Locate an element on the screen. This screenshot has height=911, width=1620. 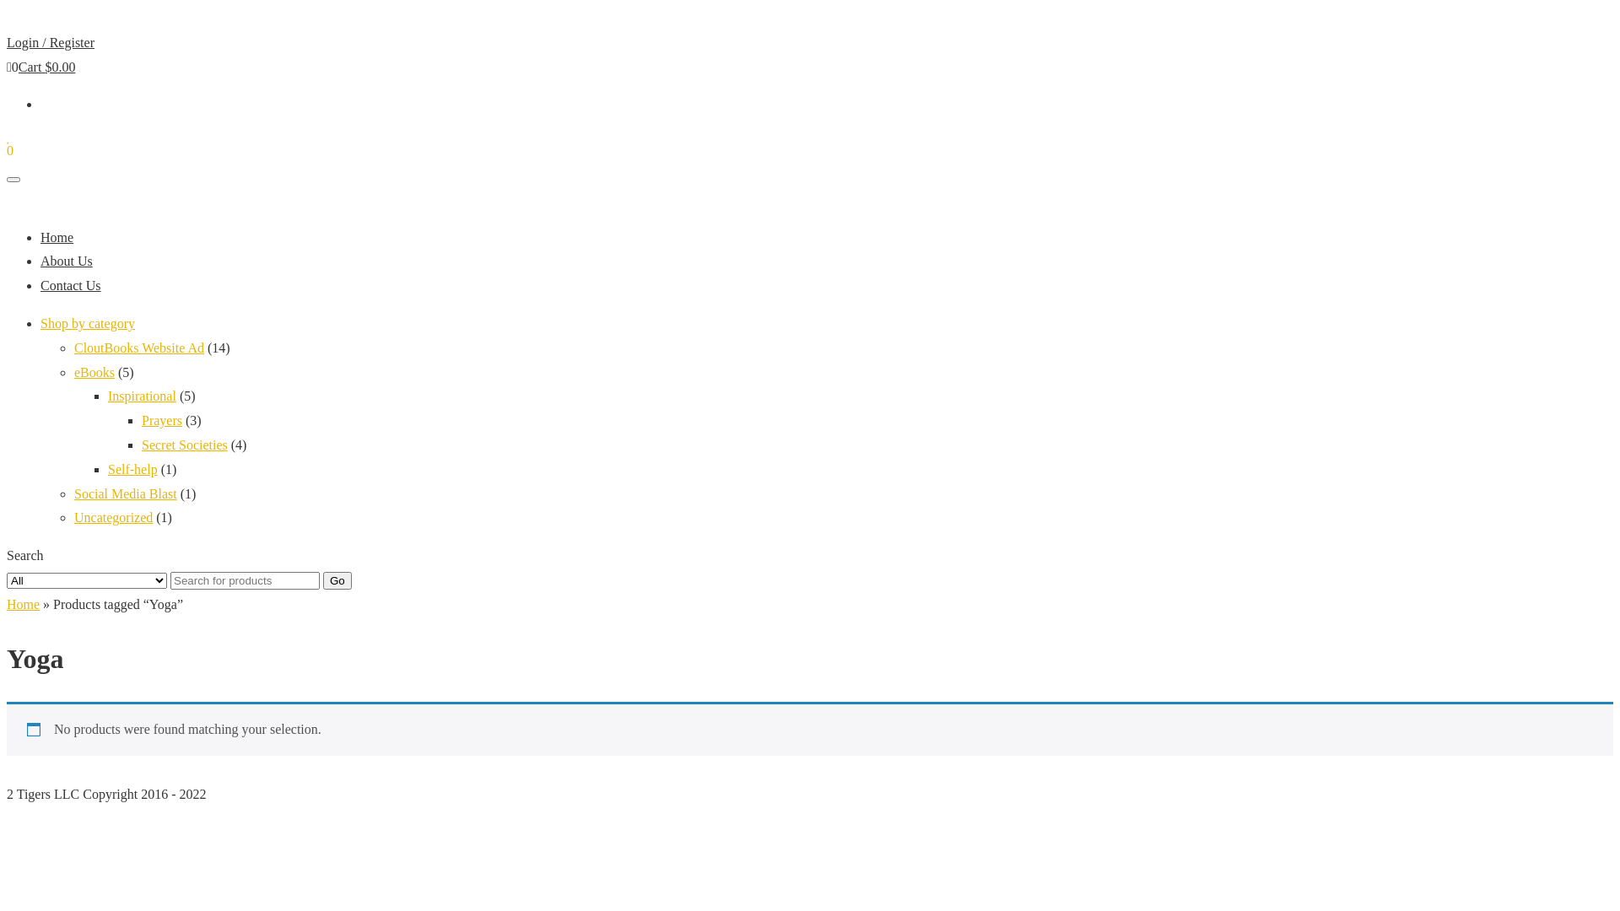
Home is located at coordinates (57, 238).